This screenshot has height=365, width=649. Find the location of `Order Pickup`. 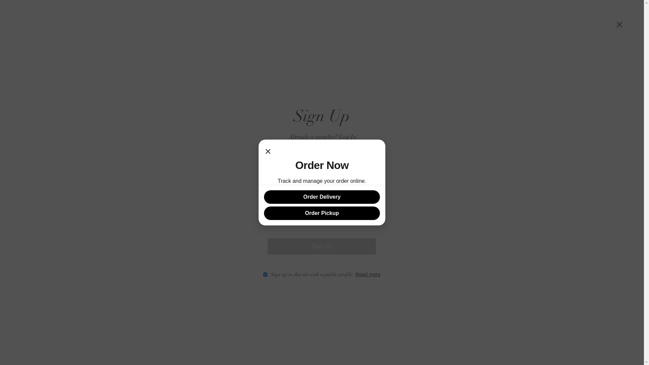

Order Pickup is located at coordinates (322, 213).